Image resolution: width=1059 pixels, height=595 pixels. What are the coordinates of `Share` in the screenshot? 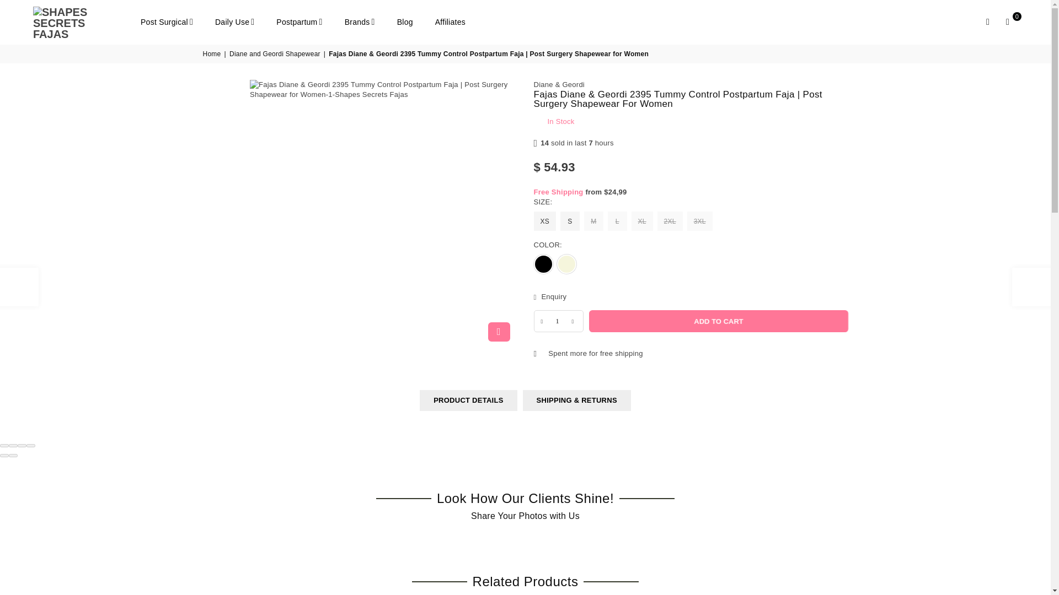 It's located at (13, 445).